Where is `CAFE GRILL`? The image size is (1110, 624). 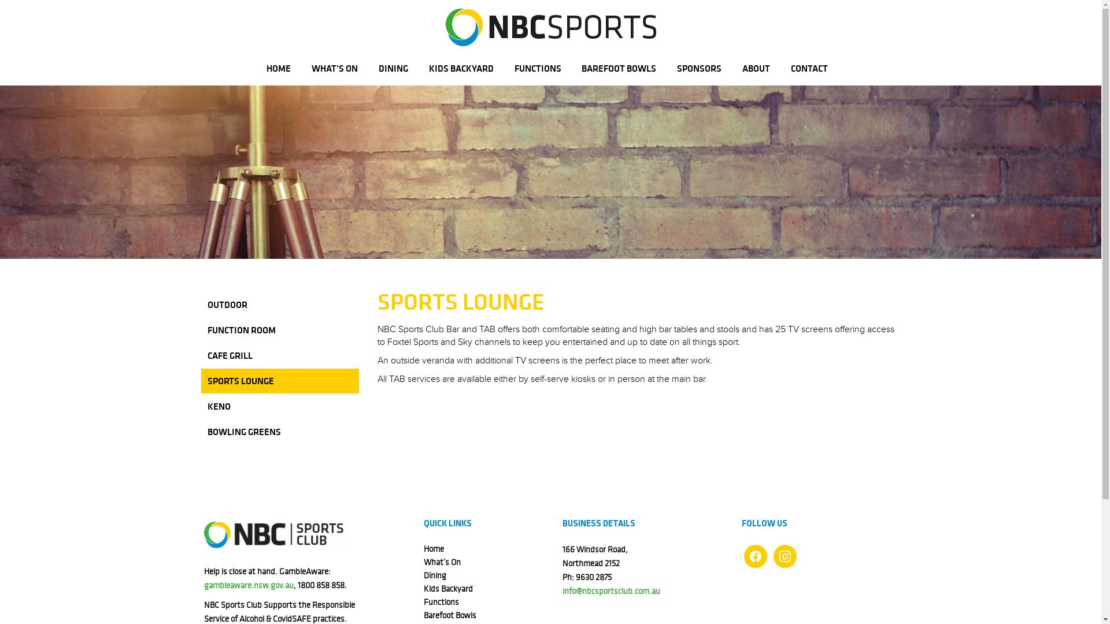 CAFE GRILL is located at coordinates (280, 356).